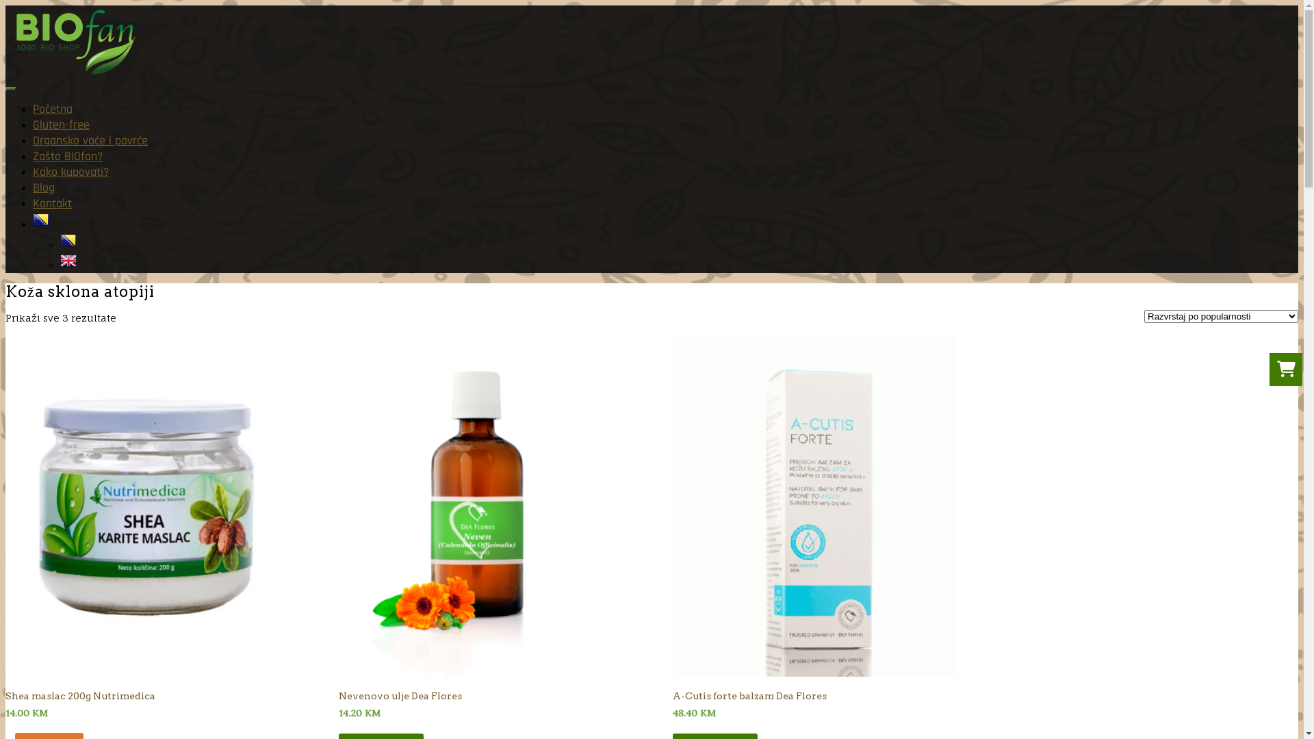  Describe the element at coordinates (52, 204) in the screenshot. I see `Kontakt` at that location.